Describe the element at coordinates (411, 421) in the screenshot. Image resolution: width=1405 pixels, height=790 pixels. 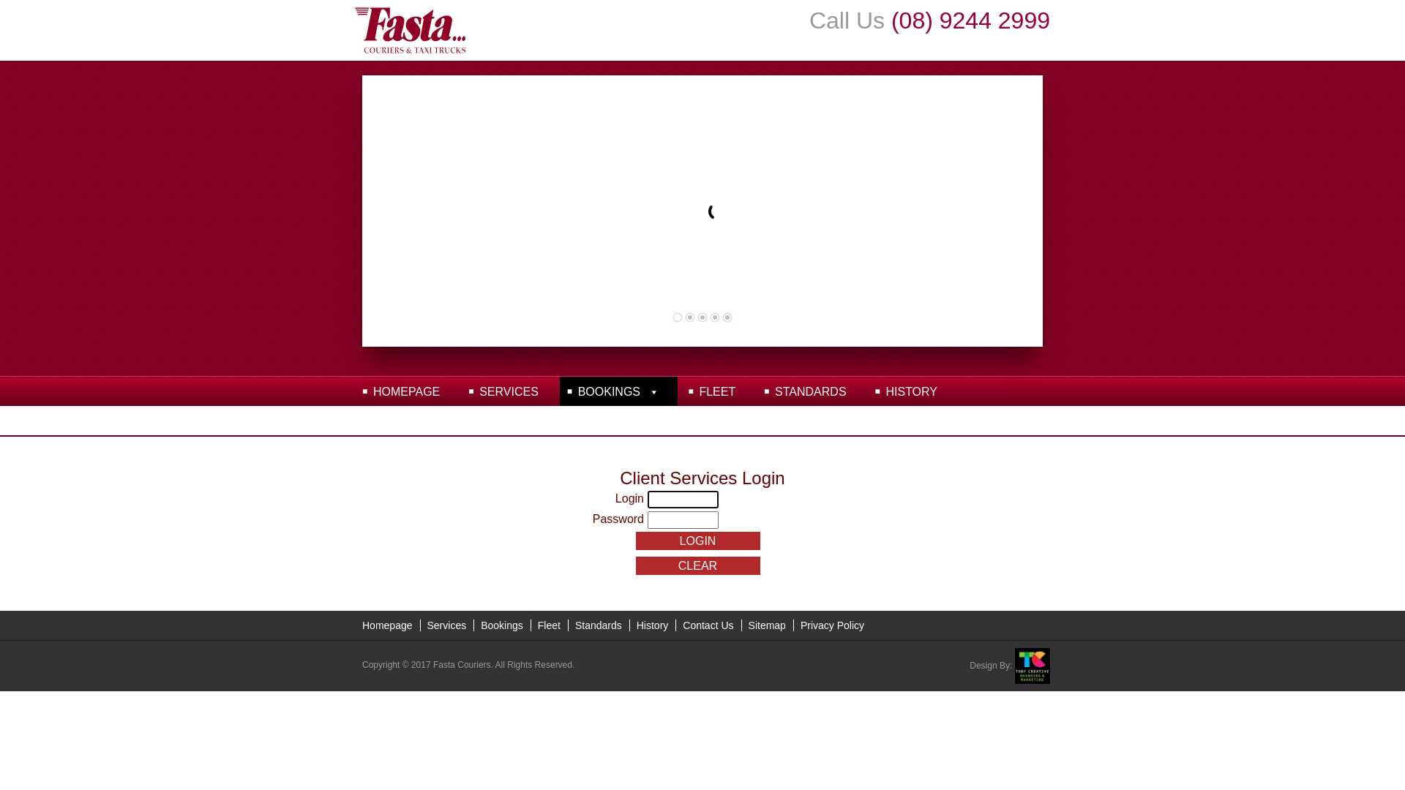
I see `CONTACT US` at that location.